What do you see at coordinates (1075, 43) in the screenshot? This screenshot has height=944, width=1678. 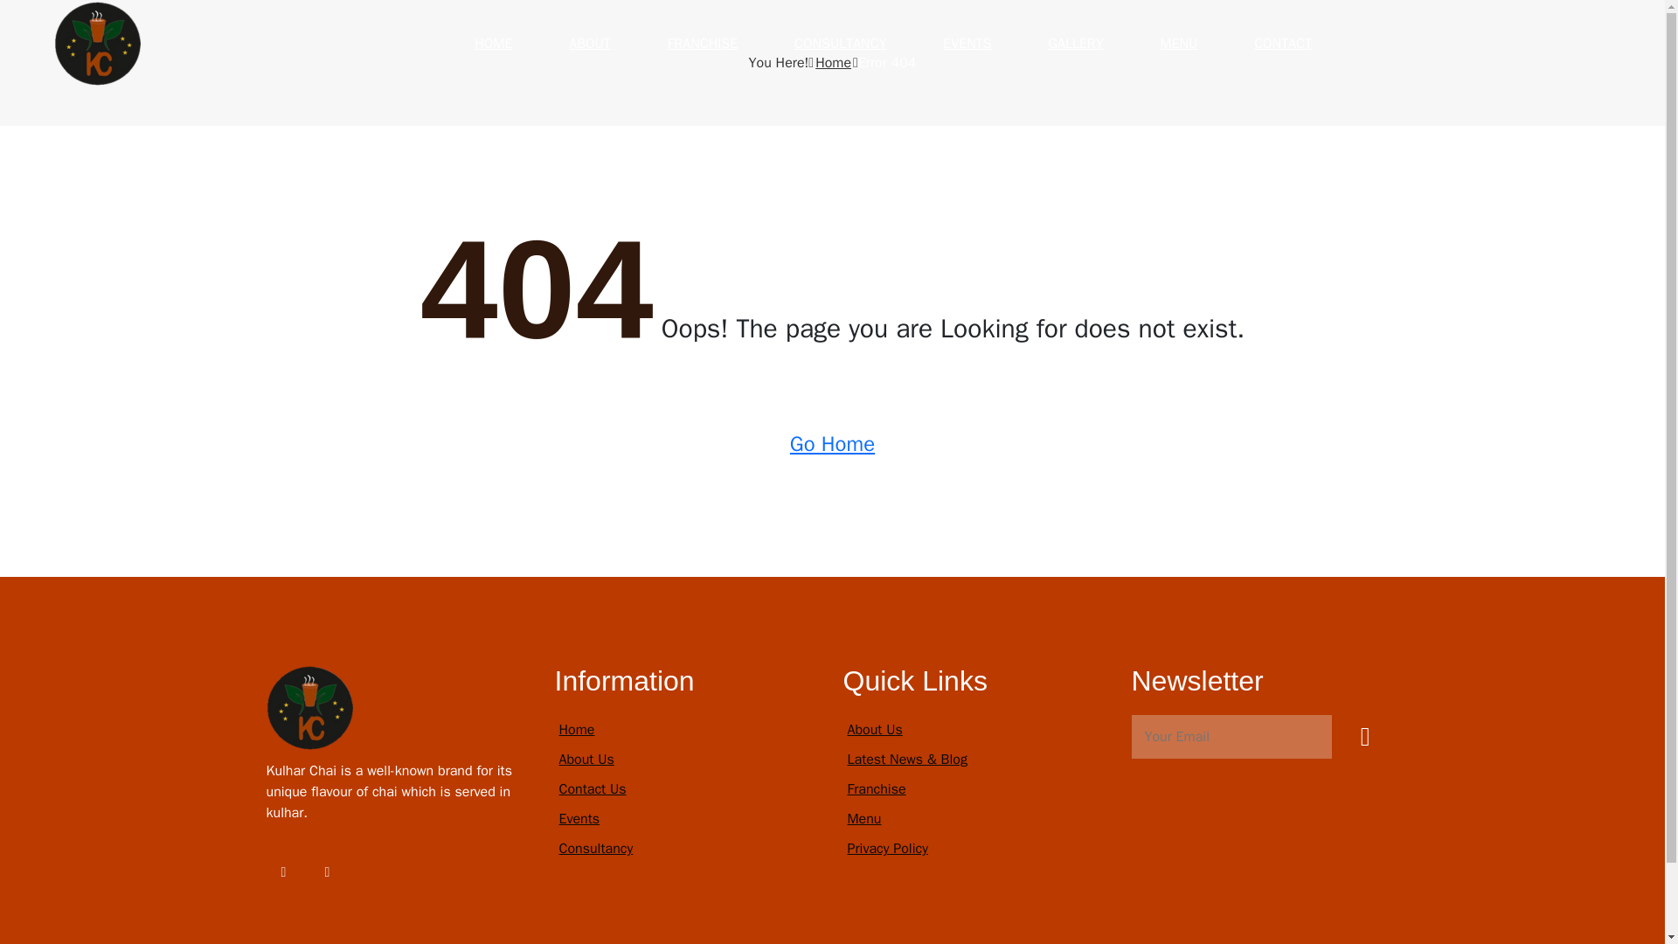 I see `GALLERY` at bounding box center [1075, 43].